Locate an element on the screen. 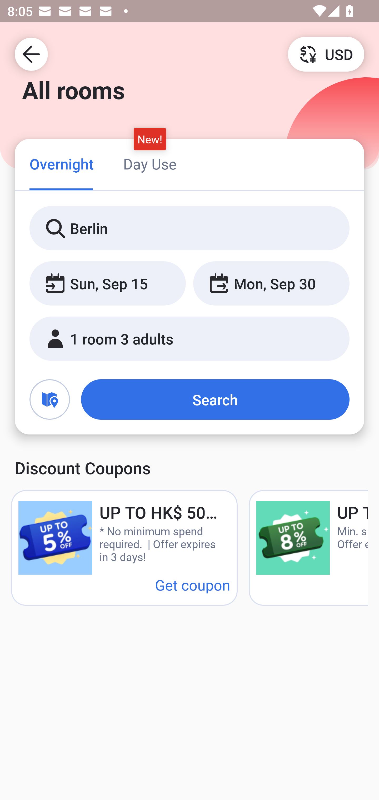  Berlin is located at coordinates (189, 228).